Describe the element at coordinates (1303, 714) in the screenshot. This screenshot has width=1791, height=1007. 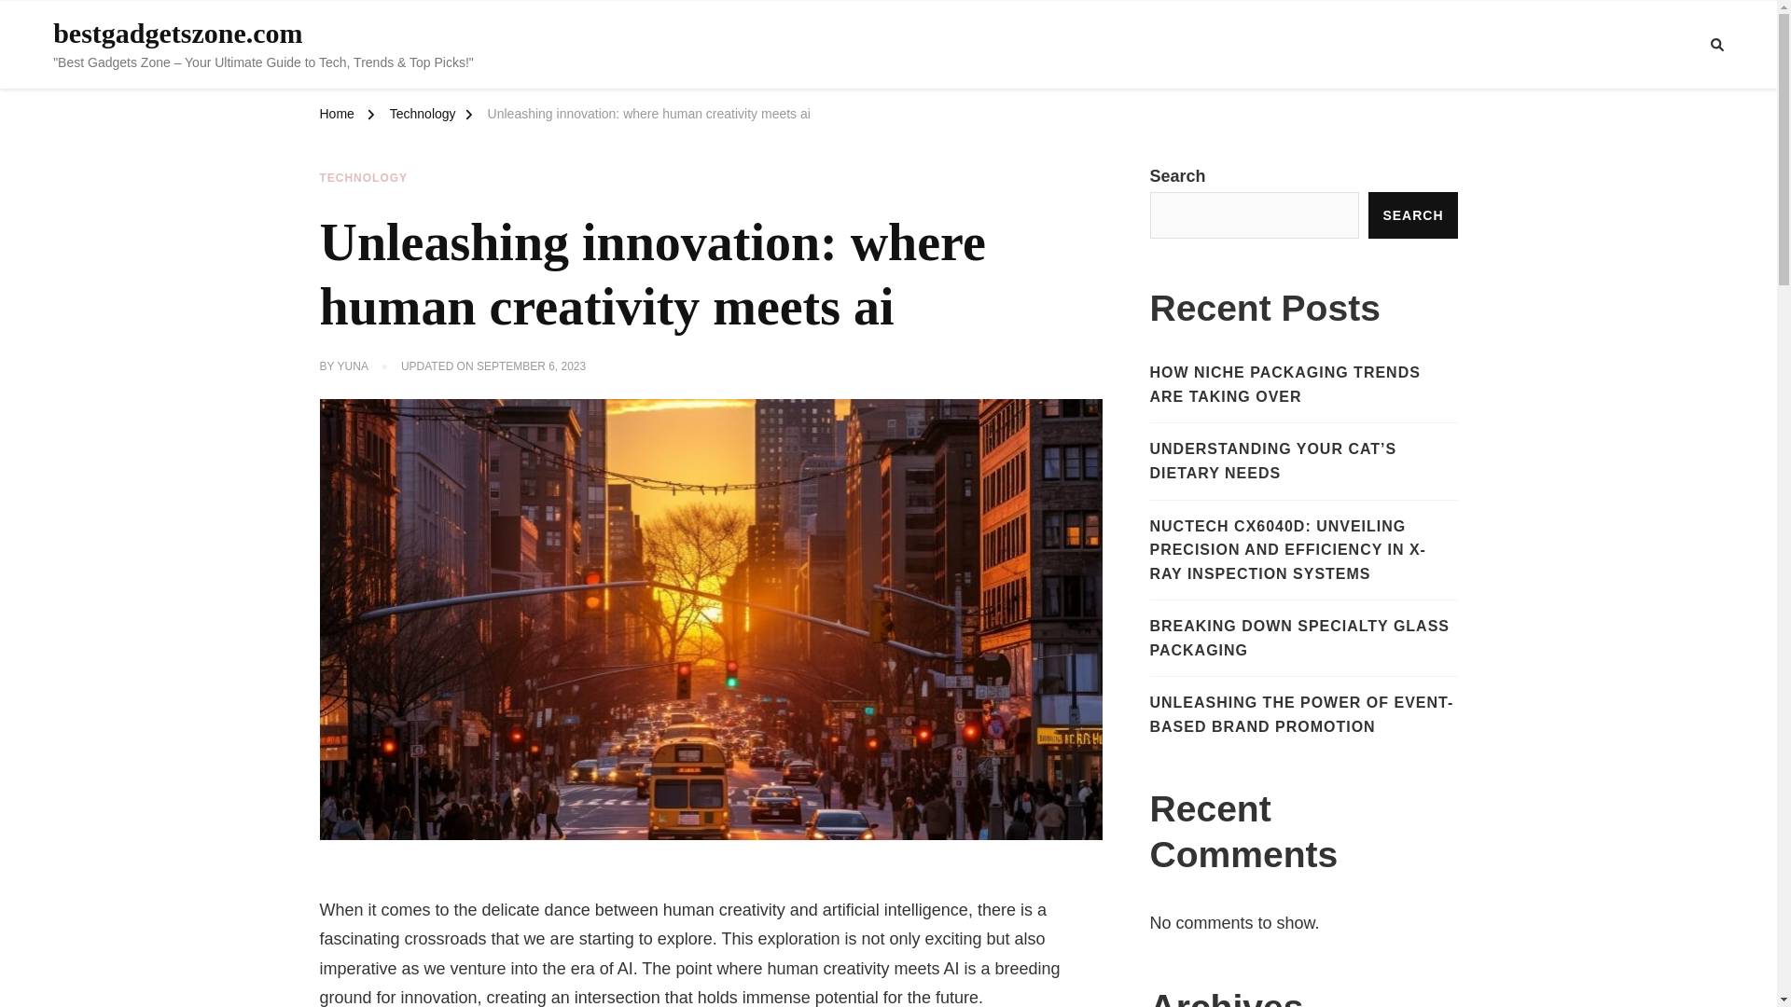
I see `UNLEASHING THE POWER OF EVENT-BASED BRAND PROMOTION` at that location.